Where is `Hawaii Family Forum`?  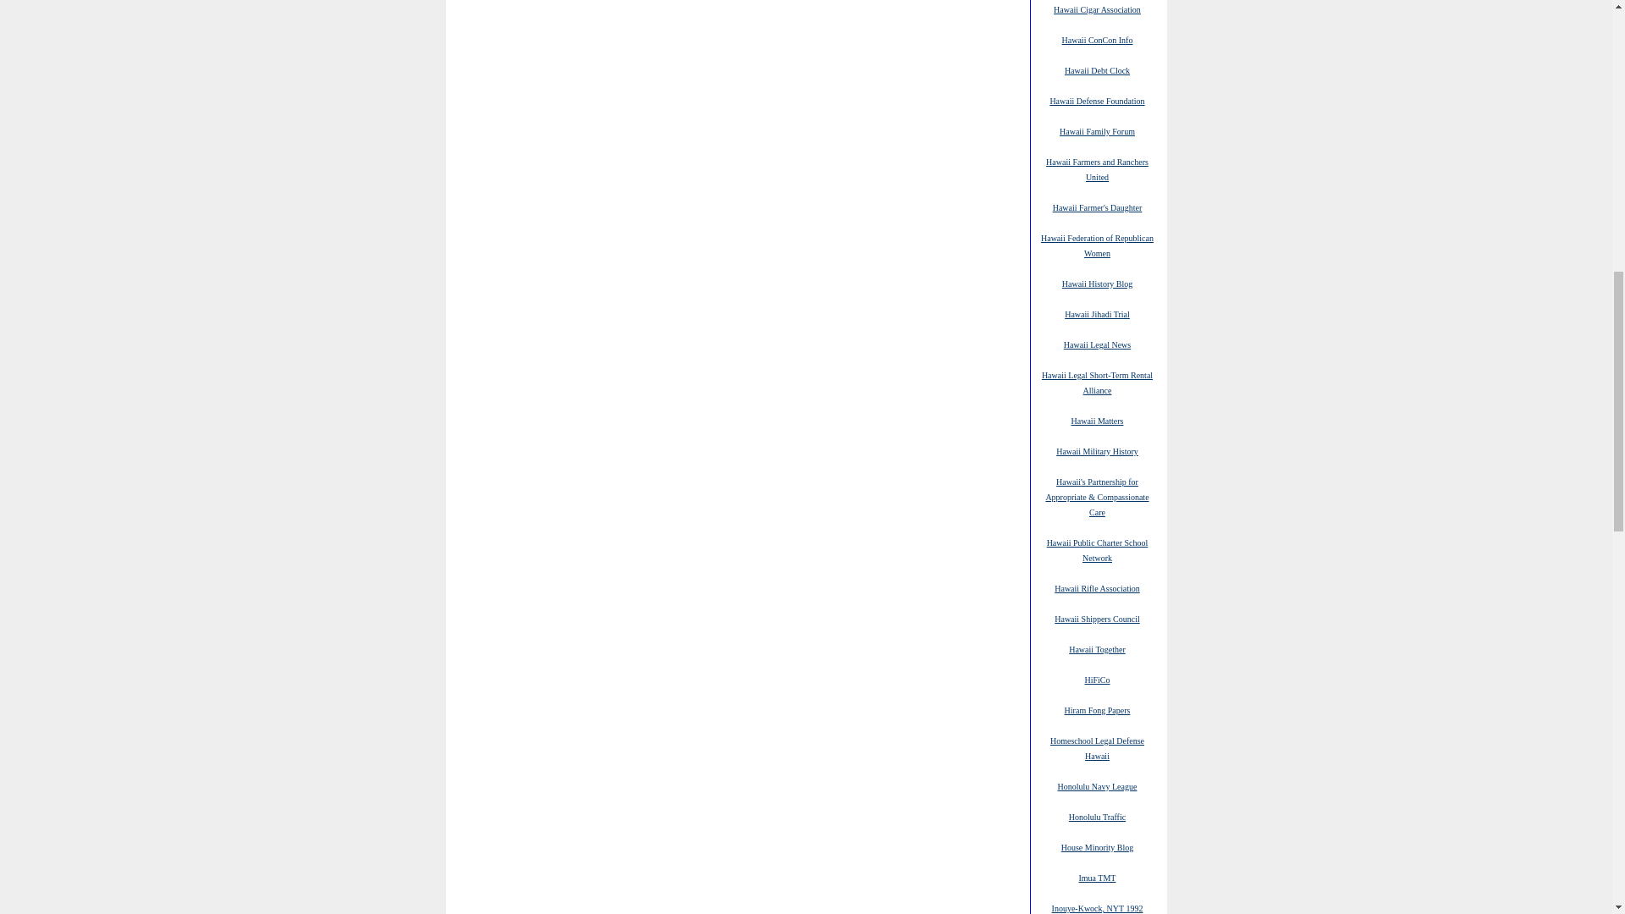 Hawaii Family Forum is located at coordinates (1097, 130).